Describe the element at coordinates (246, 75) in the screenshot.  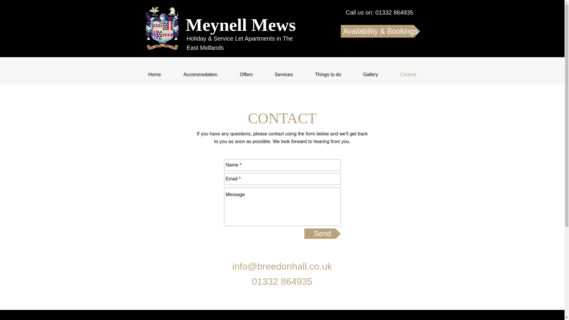
I see `Offers` at that location.